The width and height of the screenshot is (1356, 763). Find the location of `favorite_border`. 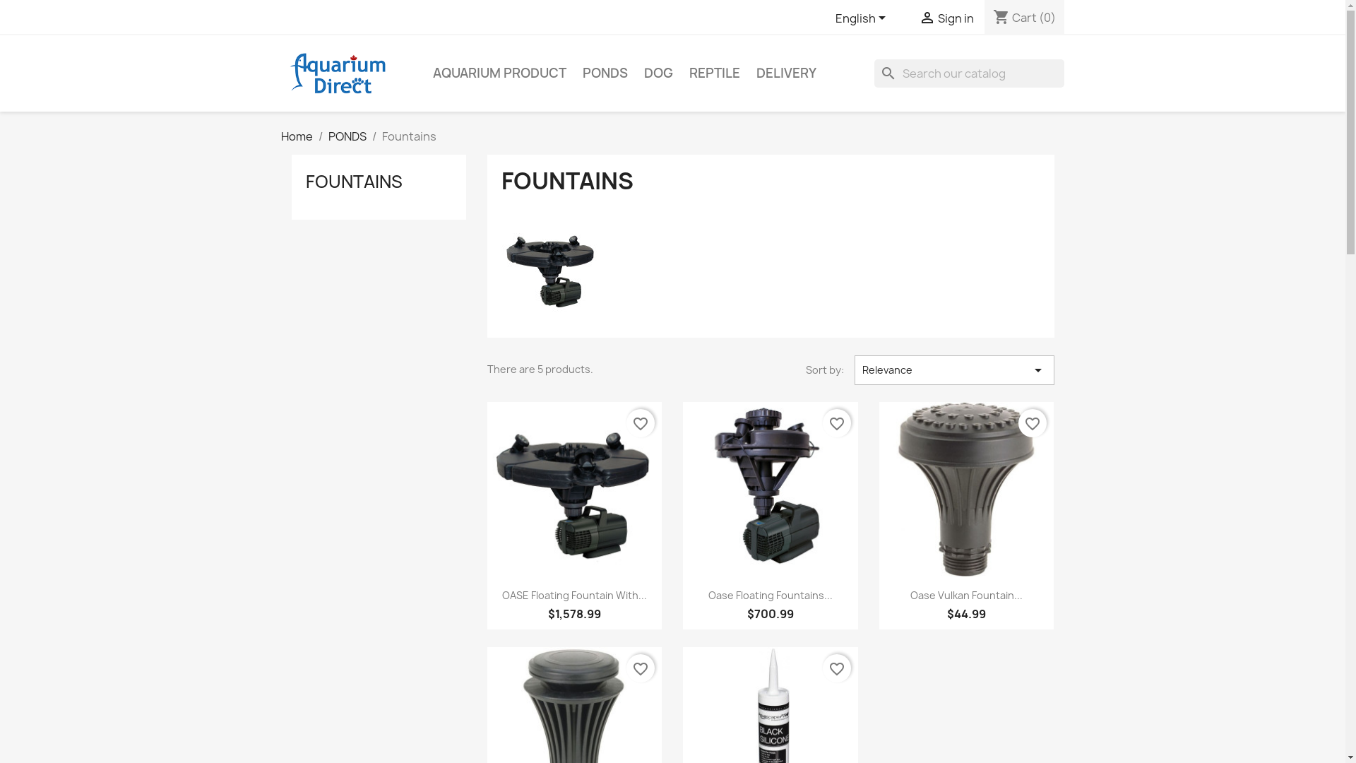

favorite_border is located at coordinates (641, 668).